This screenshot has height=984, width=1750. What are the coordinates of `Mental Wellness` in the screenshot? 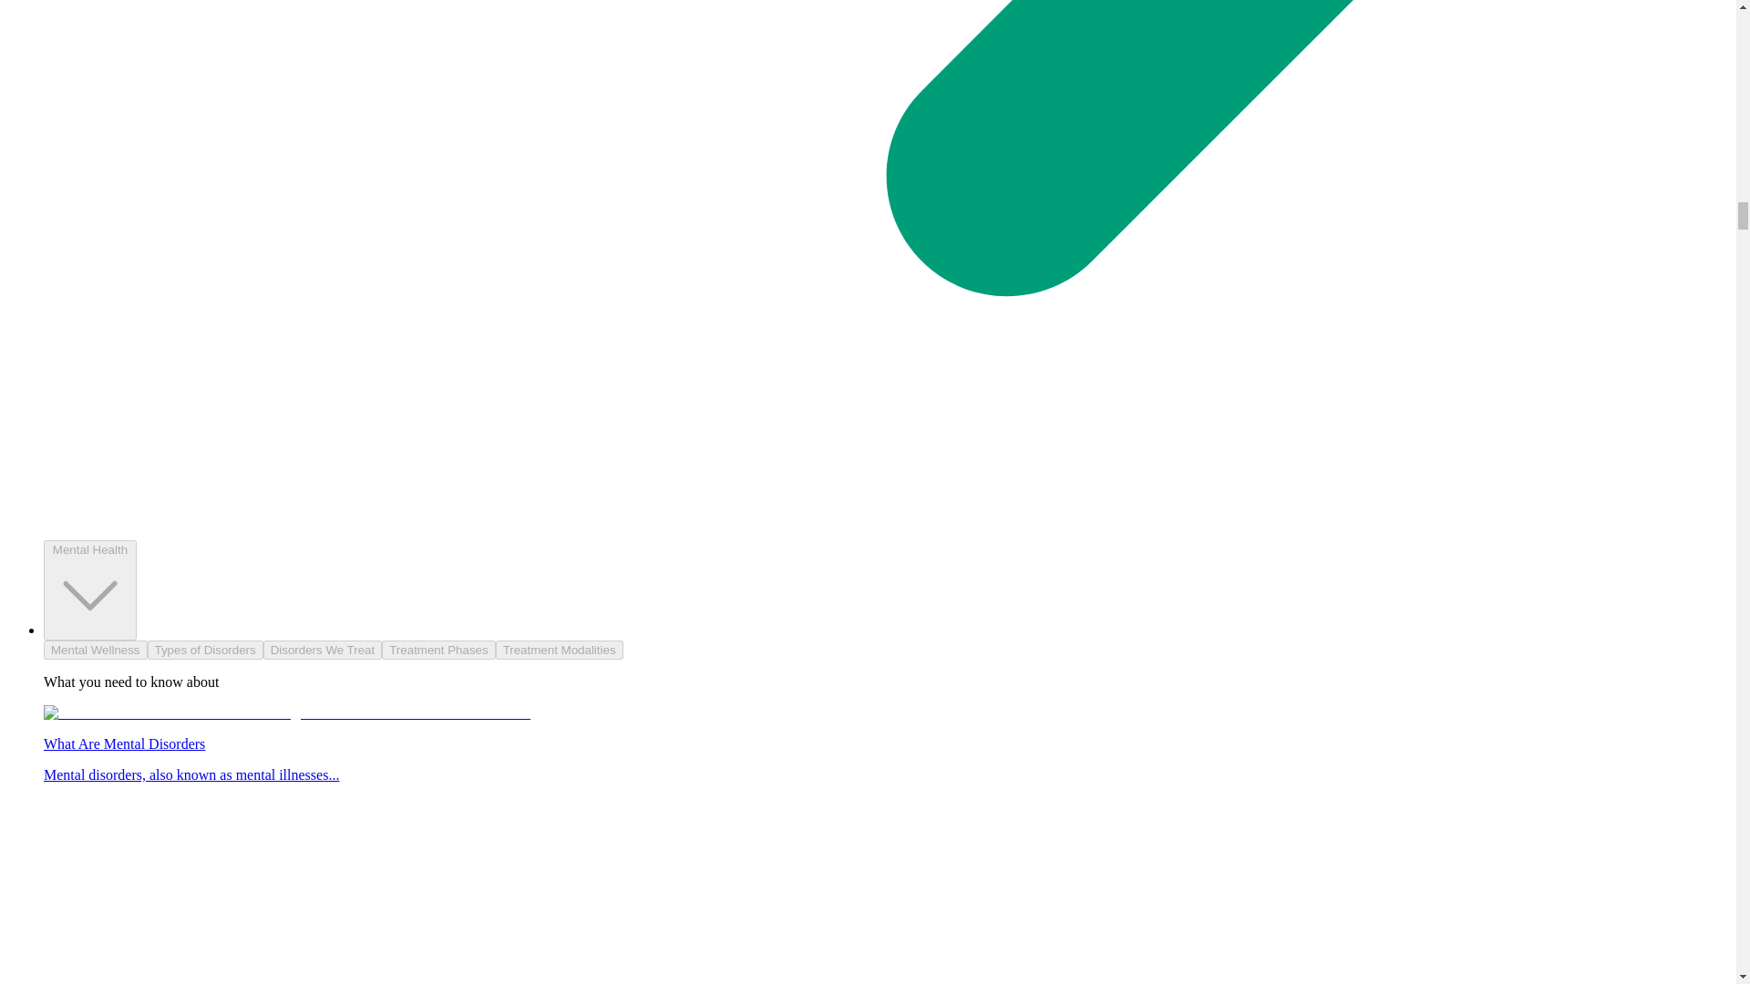 It's located at (95, 650).